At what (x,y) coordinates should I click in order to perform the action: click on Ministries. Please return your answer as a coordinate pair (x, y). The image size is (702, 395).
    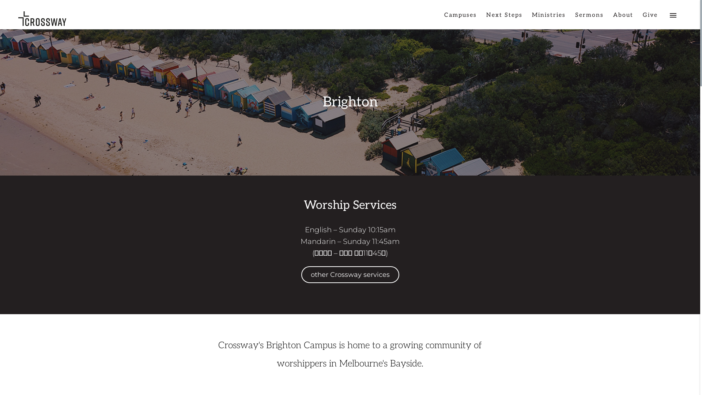
    Looking at the image, I should click on (549, 18).